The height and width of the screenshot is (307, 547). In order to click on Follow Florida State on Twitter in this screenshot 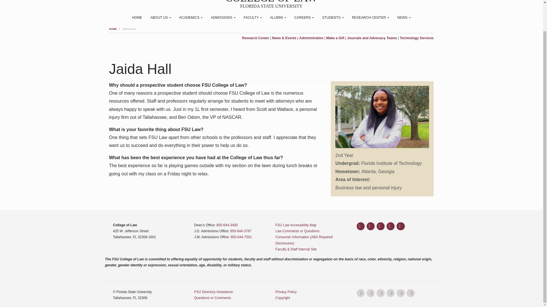, I will do `click(381, 226)`.